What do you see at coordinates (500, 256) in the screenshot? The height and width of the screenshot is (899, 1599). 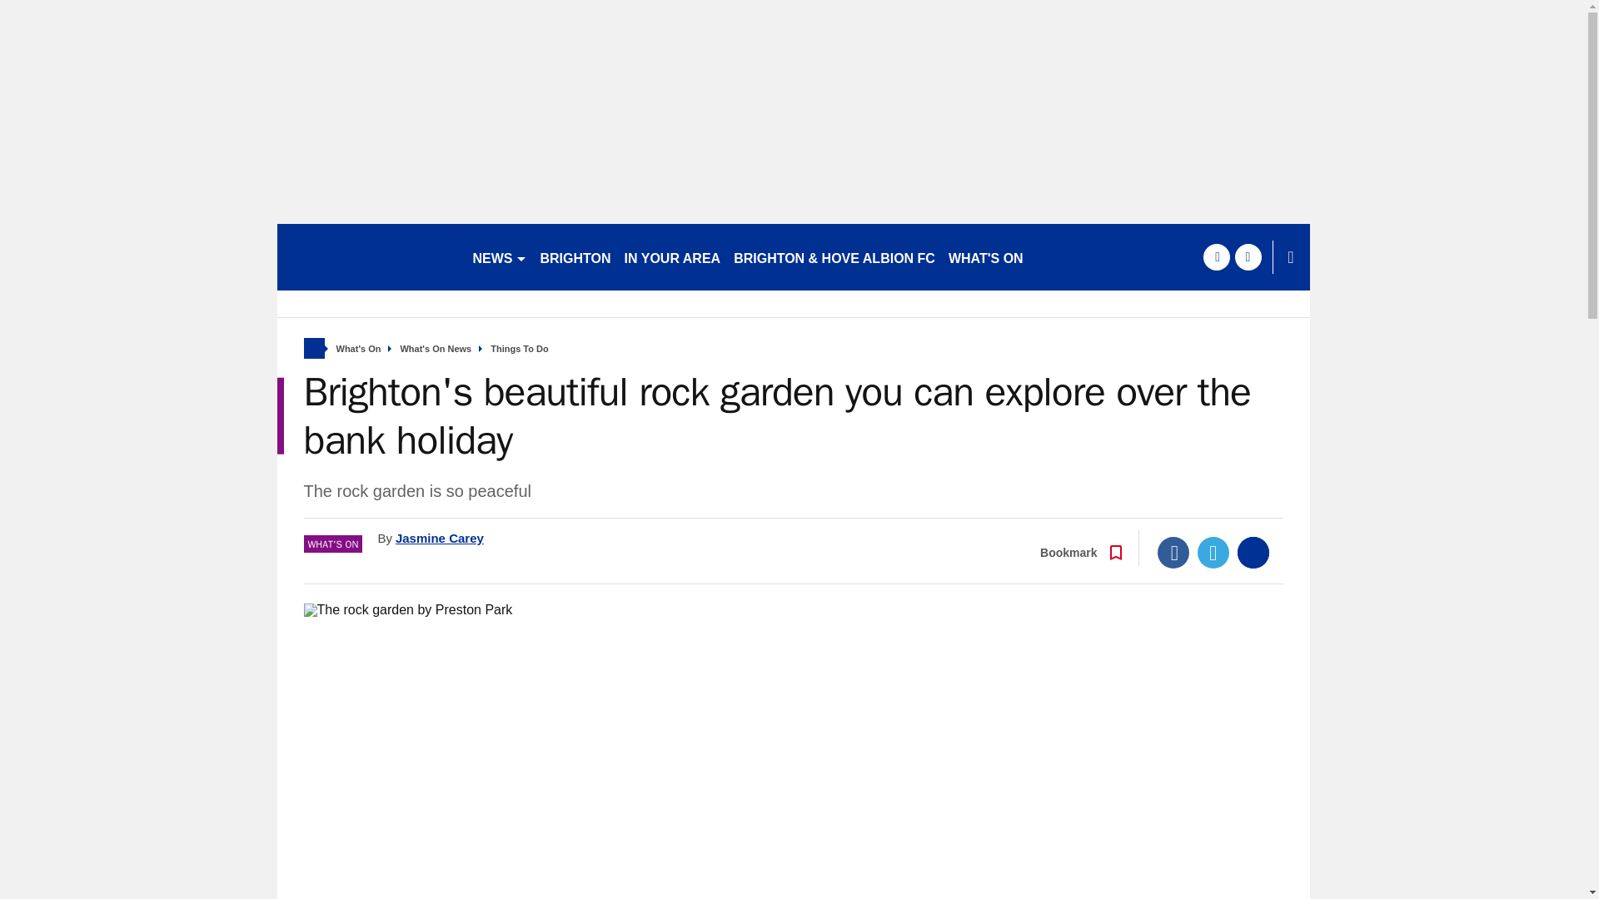 I see `NEWS` at bounding box center [500, 256].